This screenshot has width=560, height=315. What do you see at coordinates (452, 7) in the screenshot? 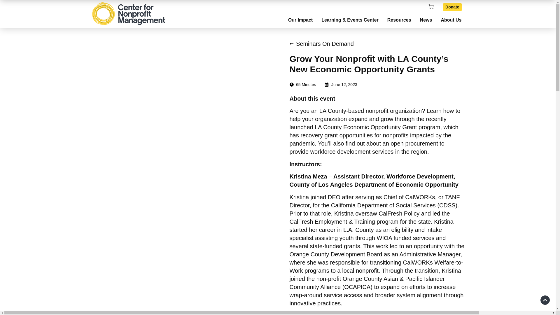
I see `Donate` at bounding box center [452, 7].